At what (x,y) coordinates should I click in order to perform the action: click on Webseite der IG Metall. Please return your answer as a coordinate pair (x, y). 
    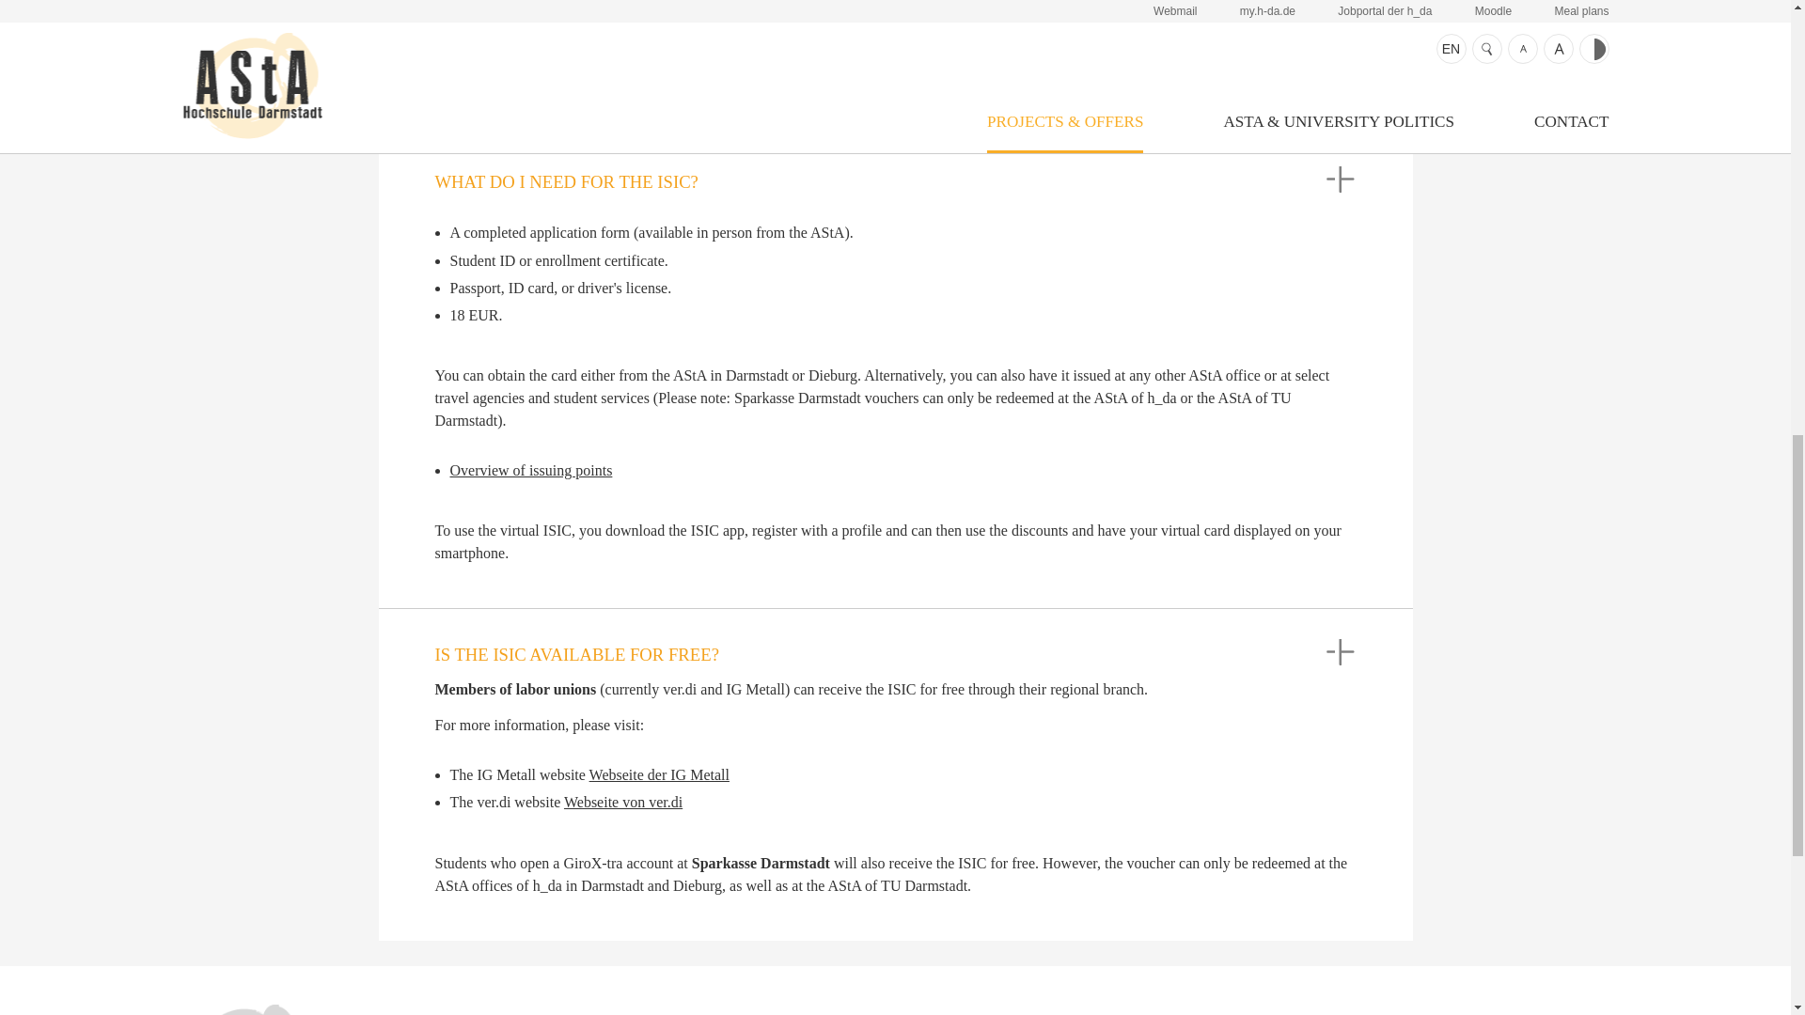
    Looking at the image, I should click on (659, 774).